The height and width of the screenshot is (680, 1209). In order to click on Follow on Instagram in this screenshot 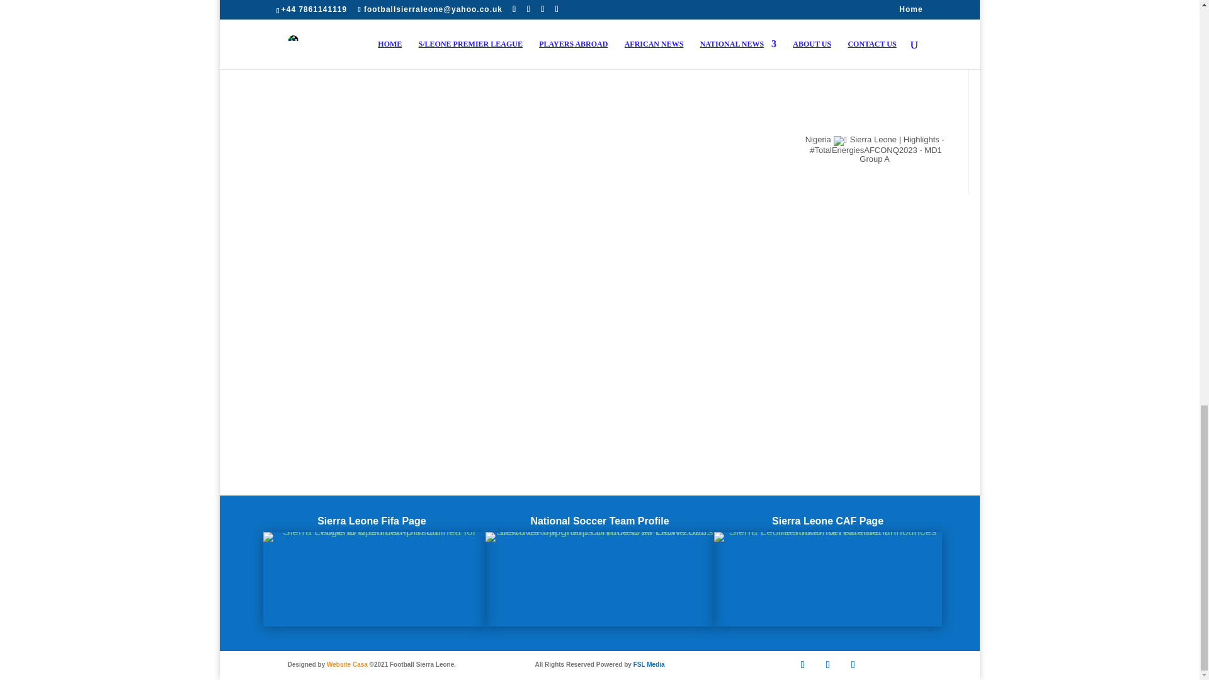, I will do `click(853, 665)`.